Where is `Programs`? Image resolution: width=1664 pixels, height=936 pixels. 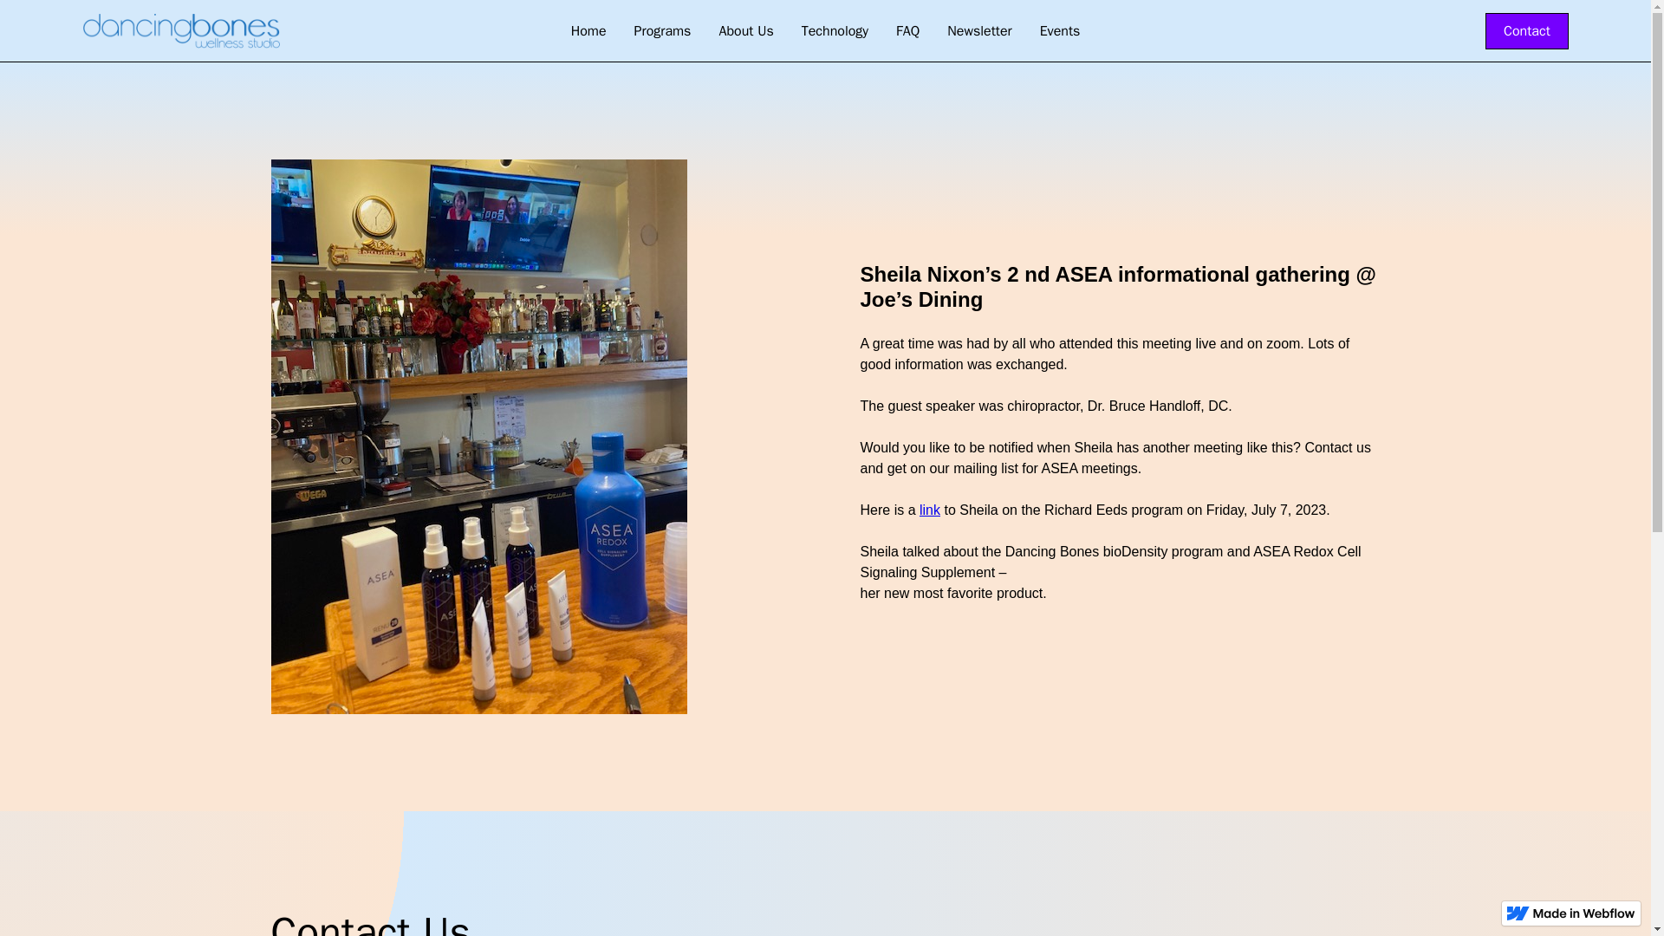 Programs is located at coordinates (663, 31).